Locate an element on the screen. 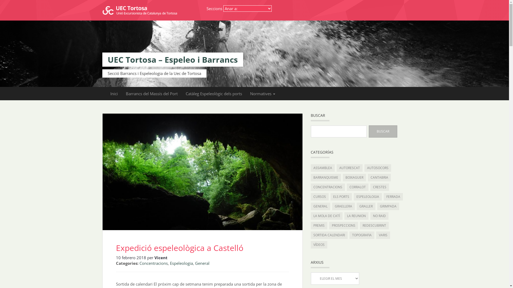 This screenshot has width=513, height=288. GRAELLERA is located at coordinates (343, 206).